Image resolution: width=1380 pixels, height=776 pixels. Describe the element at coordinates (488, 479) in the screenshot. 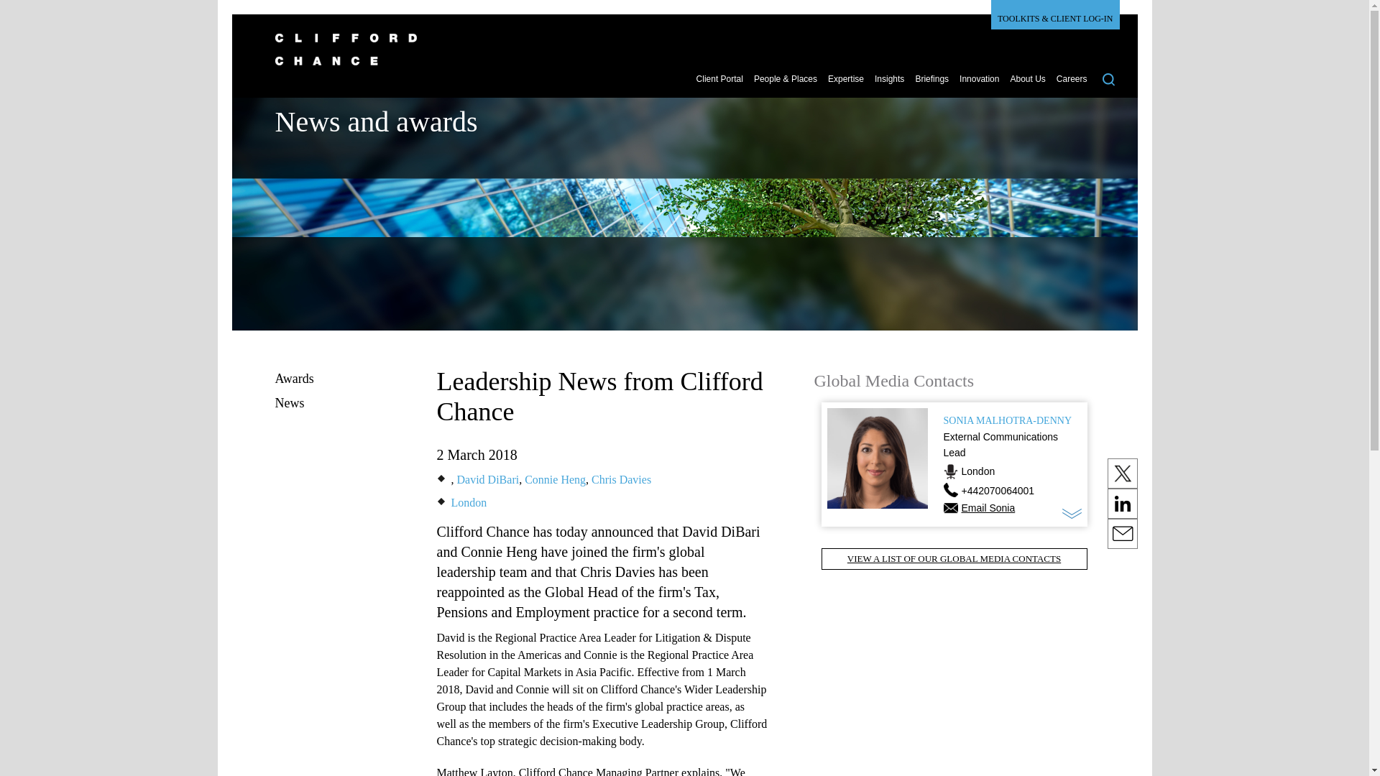

I see `David DiBari` at that location.